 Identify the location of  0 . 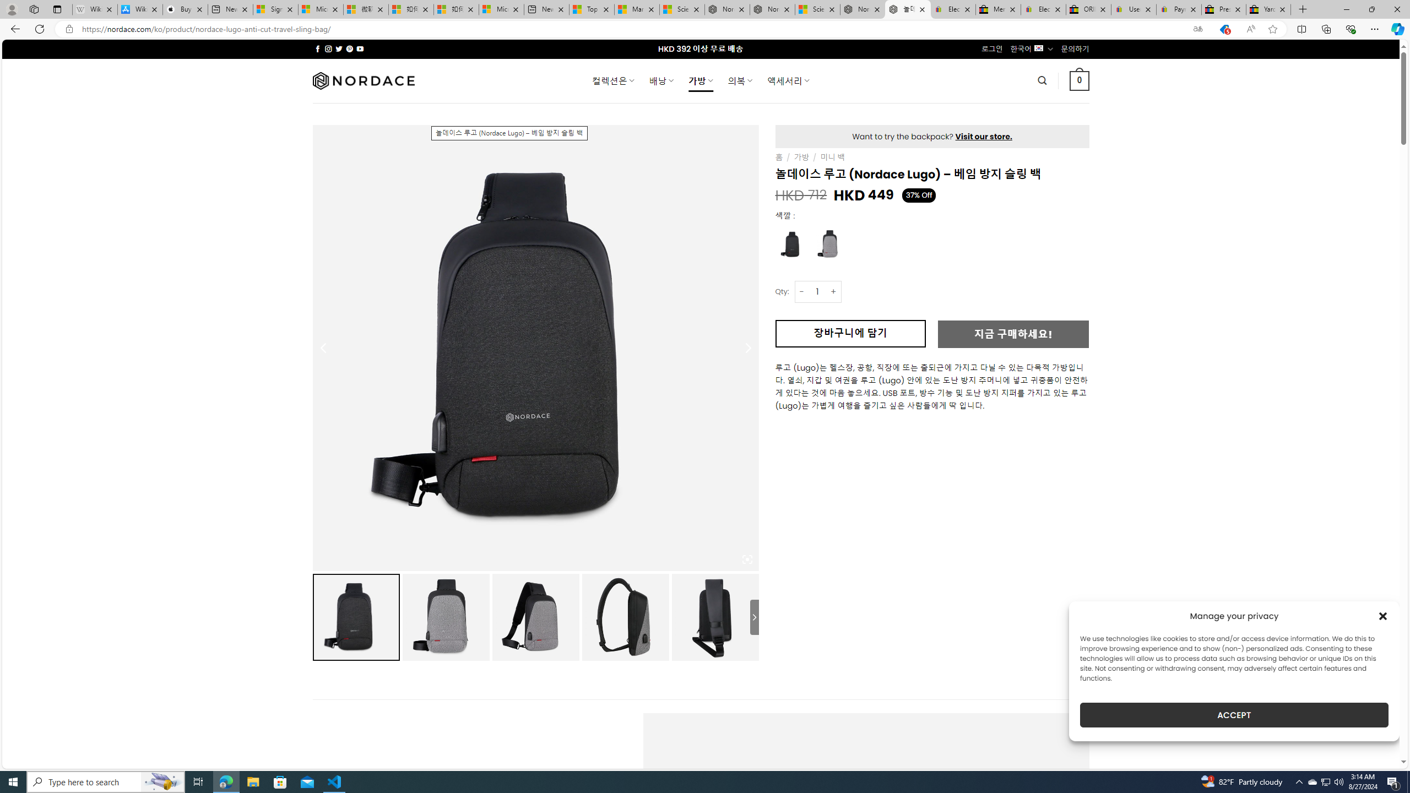
(1080, 80).